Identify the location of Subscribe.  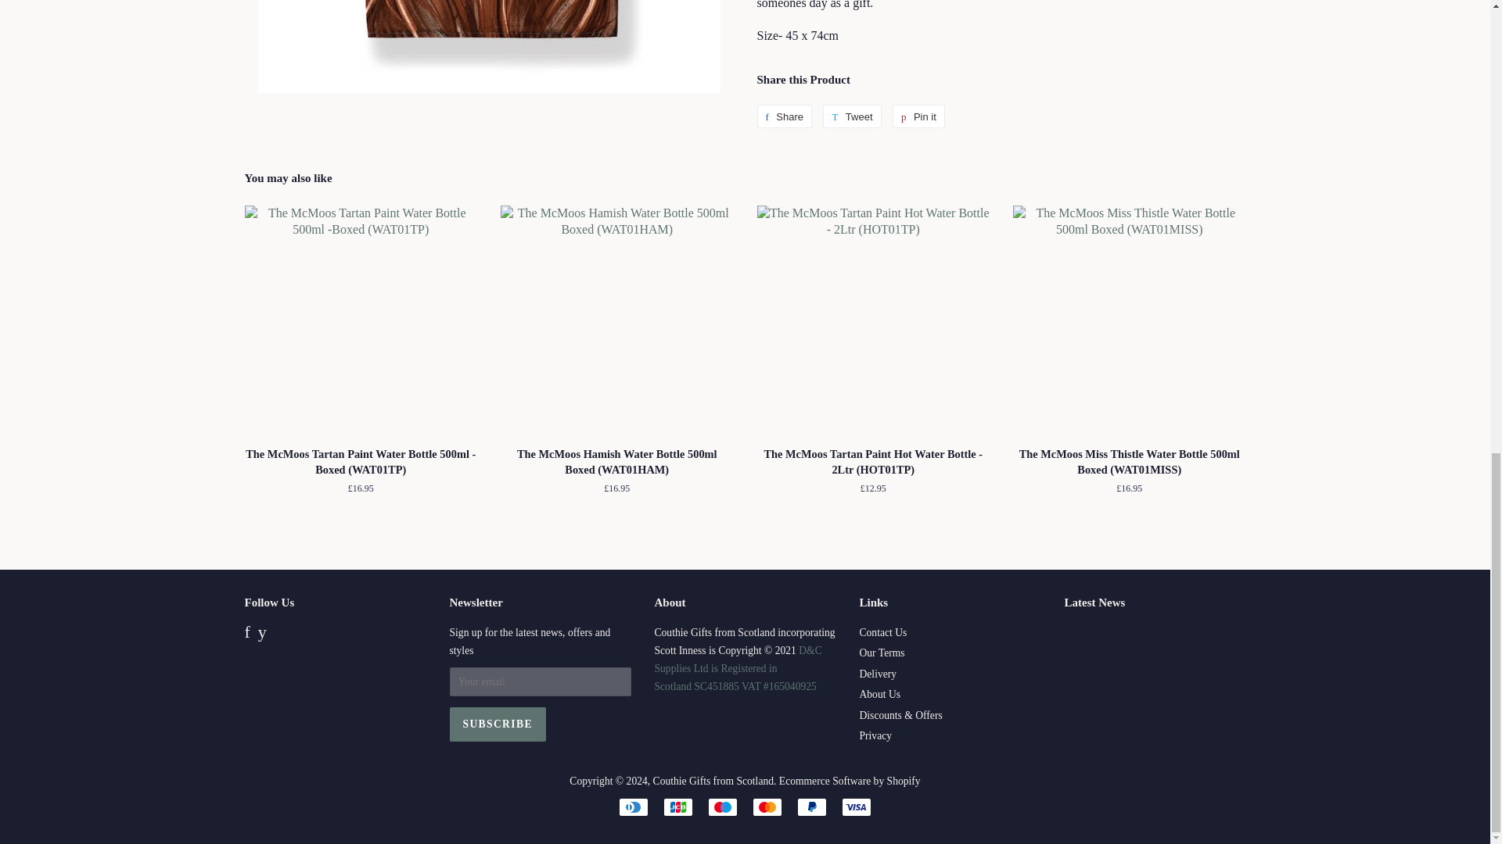
(497, 724).